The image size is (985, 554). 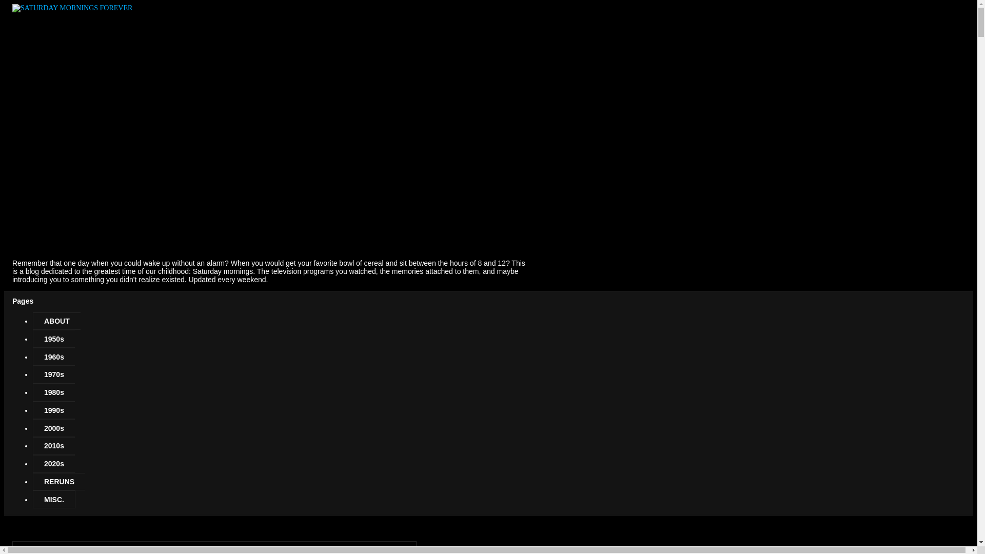 I want to click on 2020s, so click(x=53, y=464).